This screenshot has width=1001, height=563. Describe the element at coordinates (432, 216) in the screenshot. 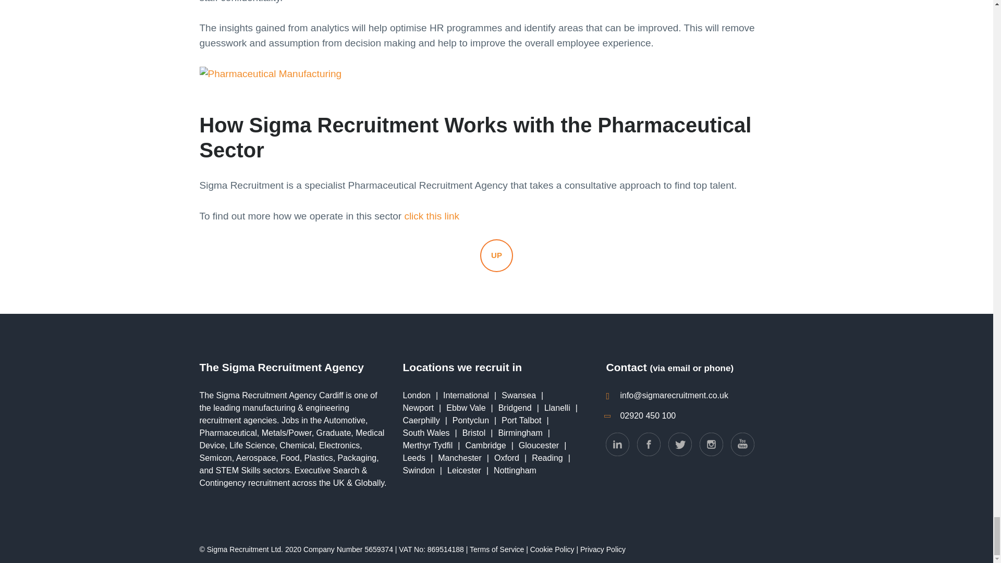

I see `click this link` at that location.